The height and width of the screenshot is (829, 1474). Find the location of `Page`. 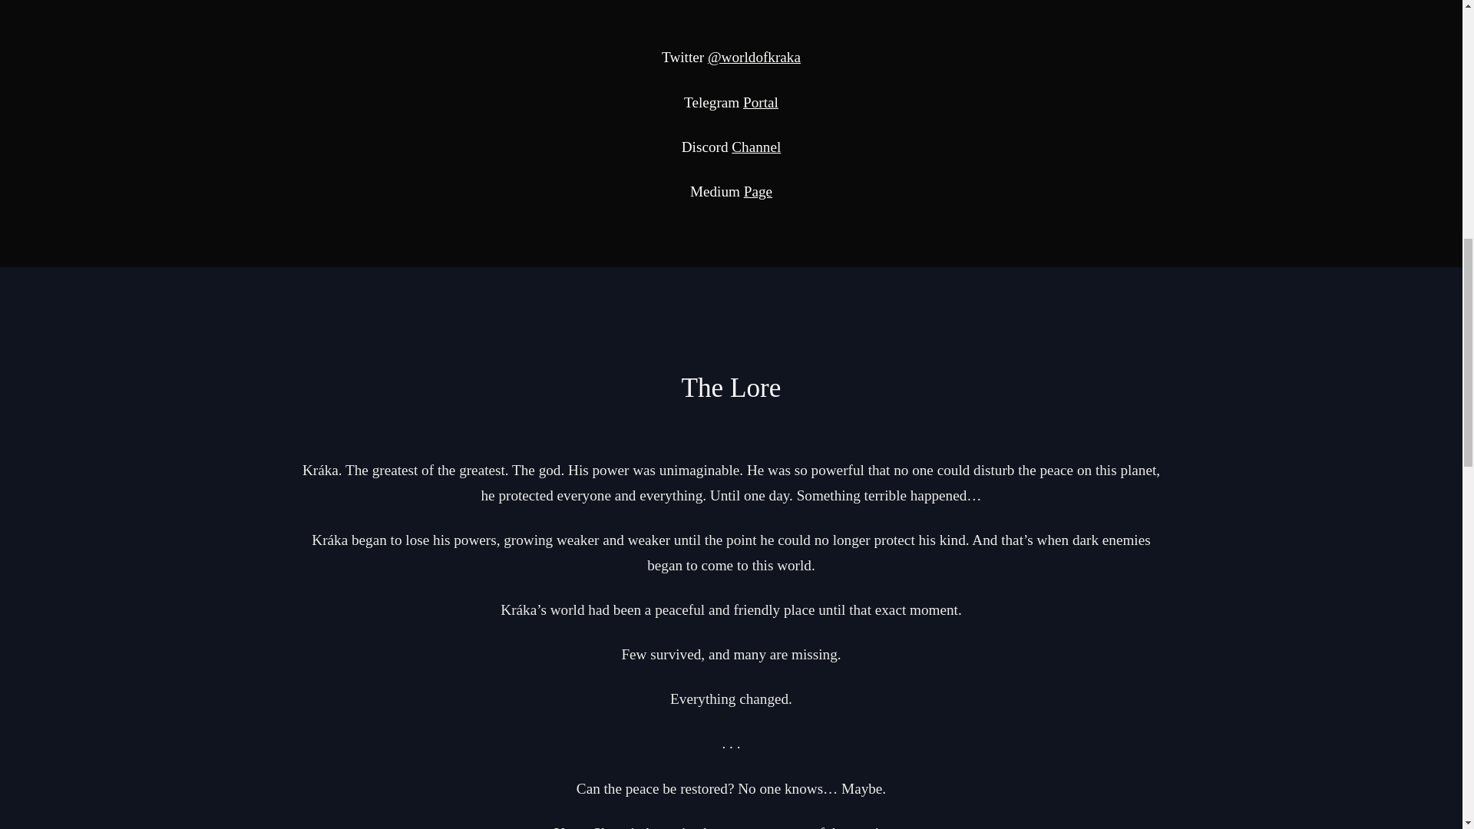

Page is located at coordinates (758, 191).